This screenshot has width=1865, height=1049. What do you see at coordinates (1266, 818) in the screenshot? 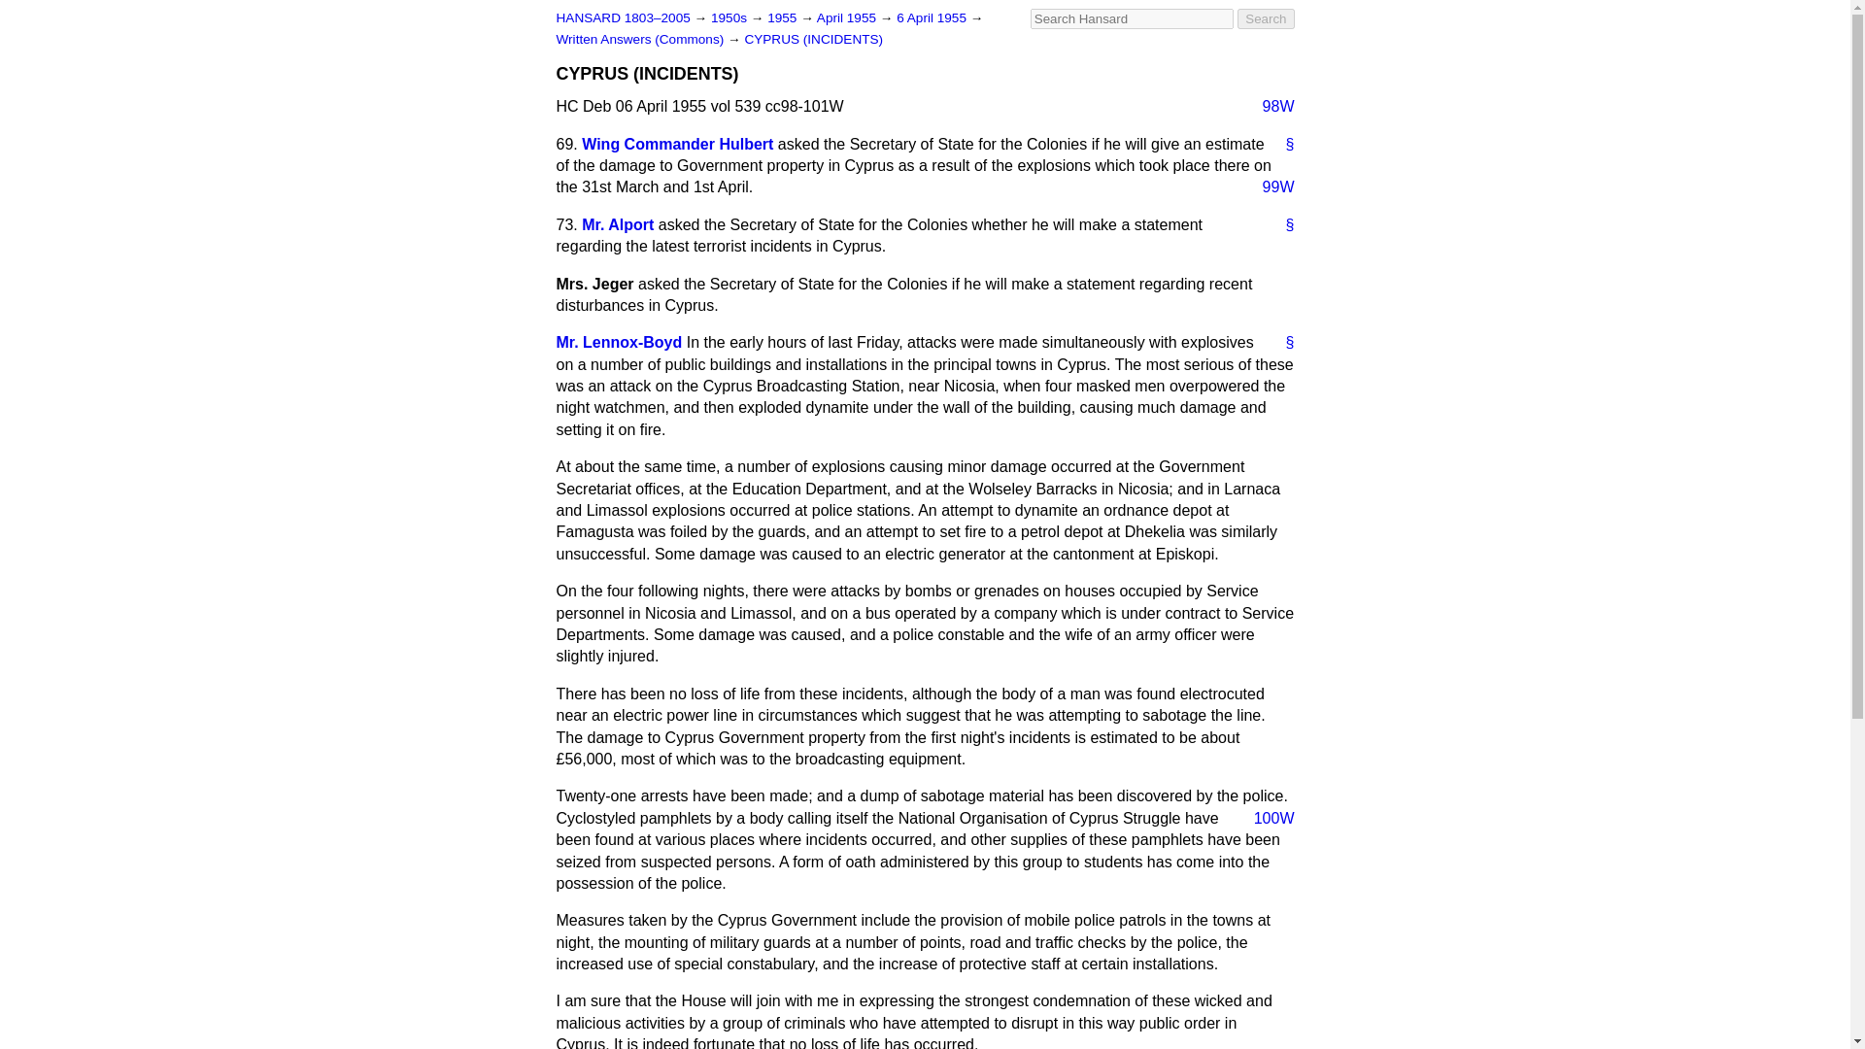
I see `100W` at bounding box center [1266, 818].